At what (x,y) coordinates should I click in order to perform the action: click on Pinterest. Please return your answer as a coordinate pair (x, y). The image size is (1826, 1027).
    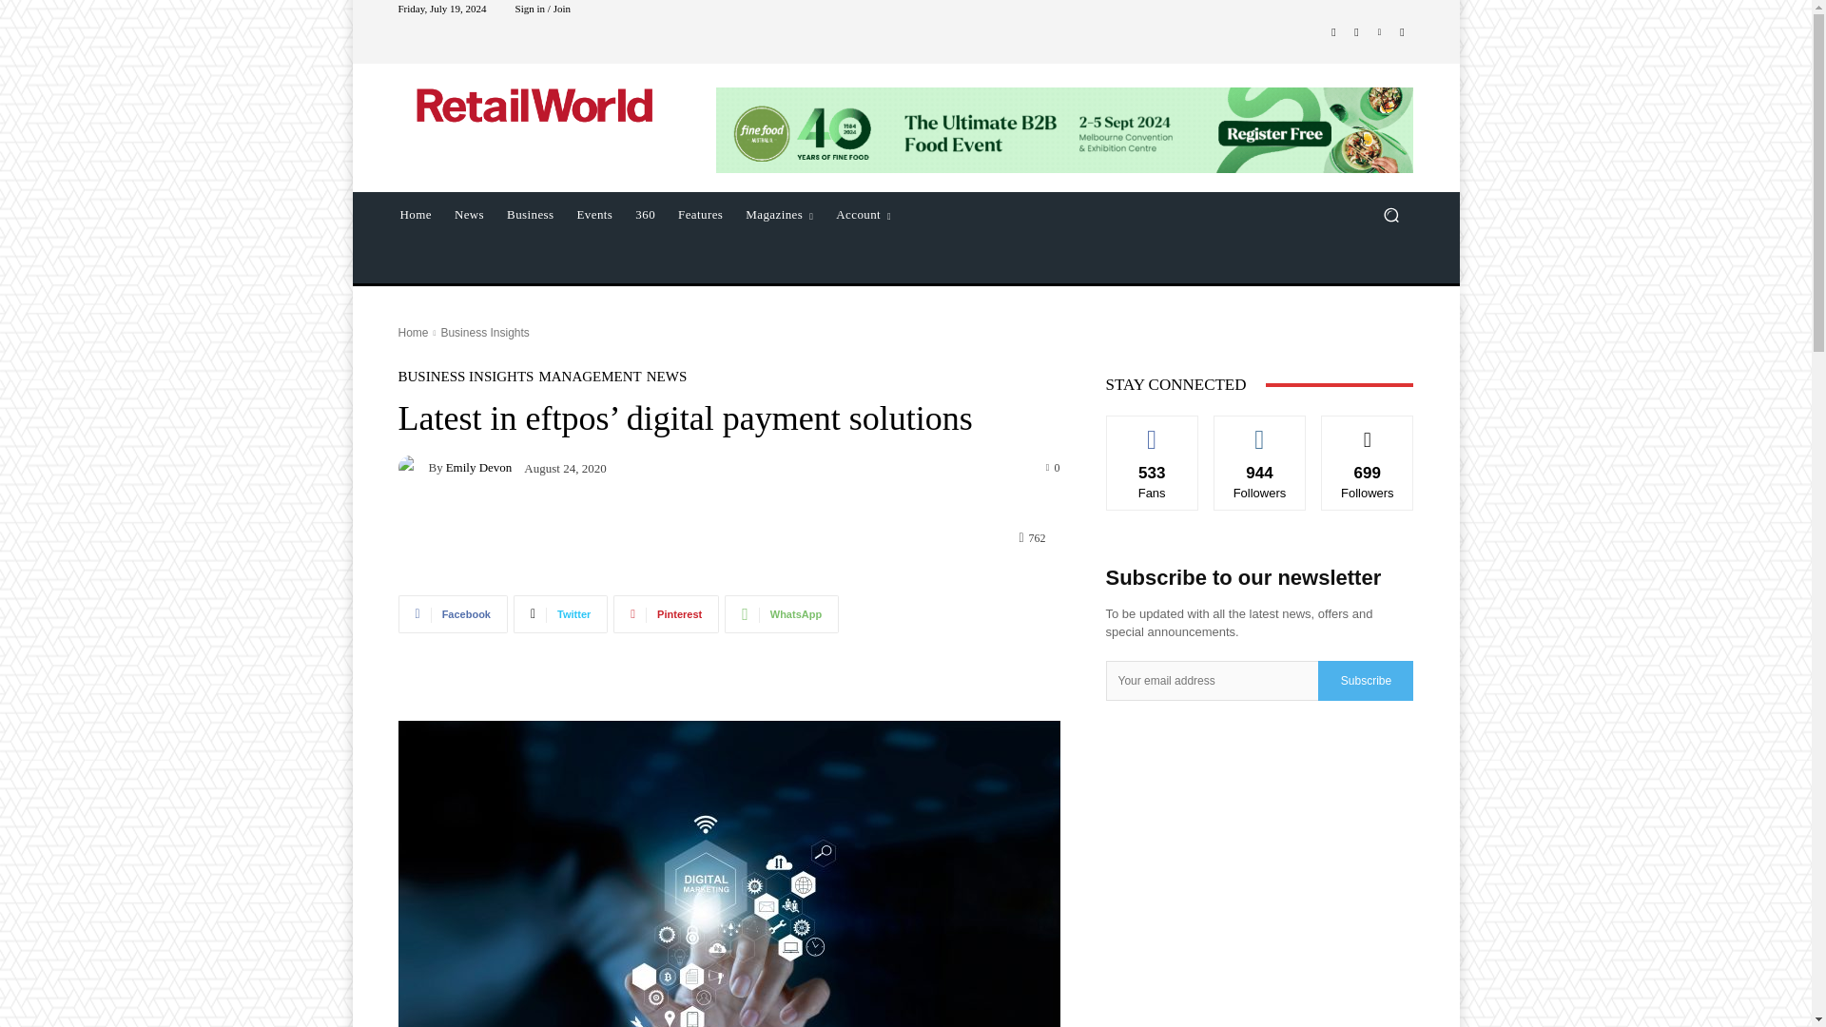
    Looking at the image, I should click on (666, 614).